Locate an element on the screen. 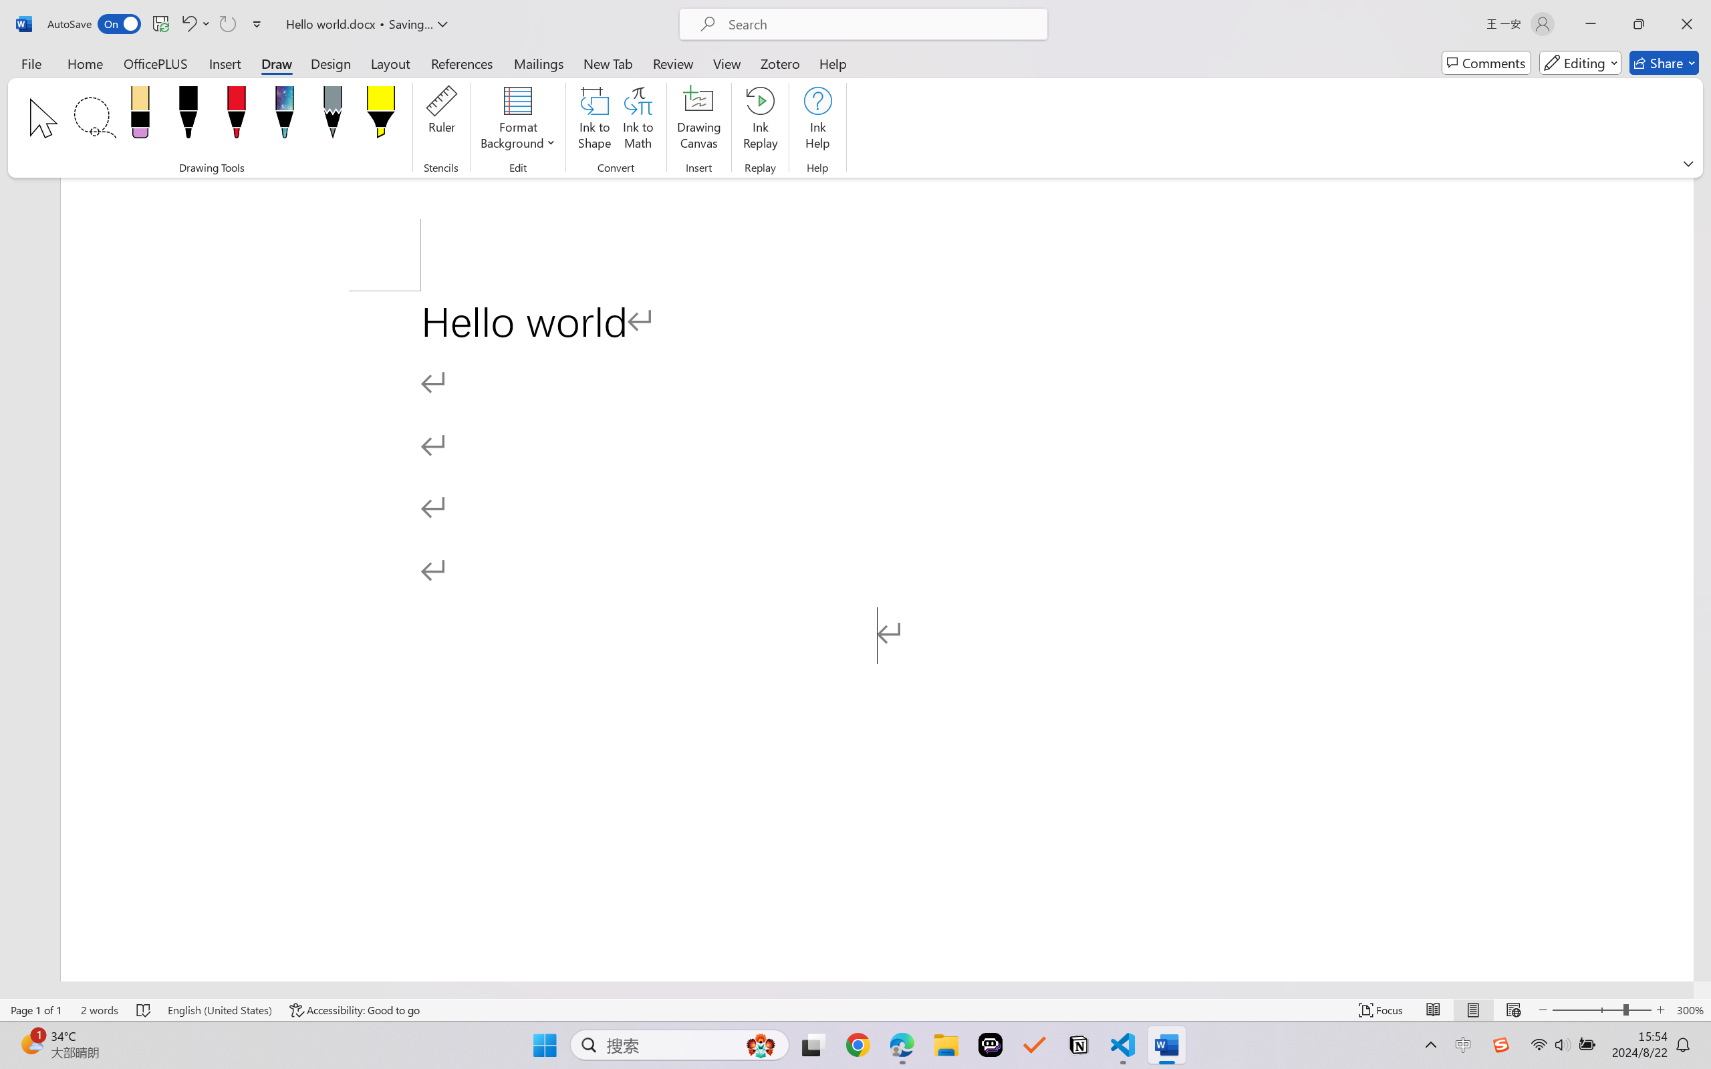  Pen: Red, 0.5 mm is located at coordinates (236, 116).